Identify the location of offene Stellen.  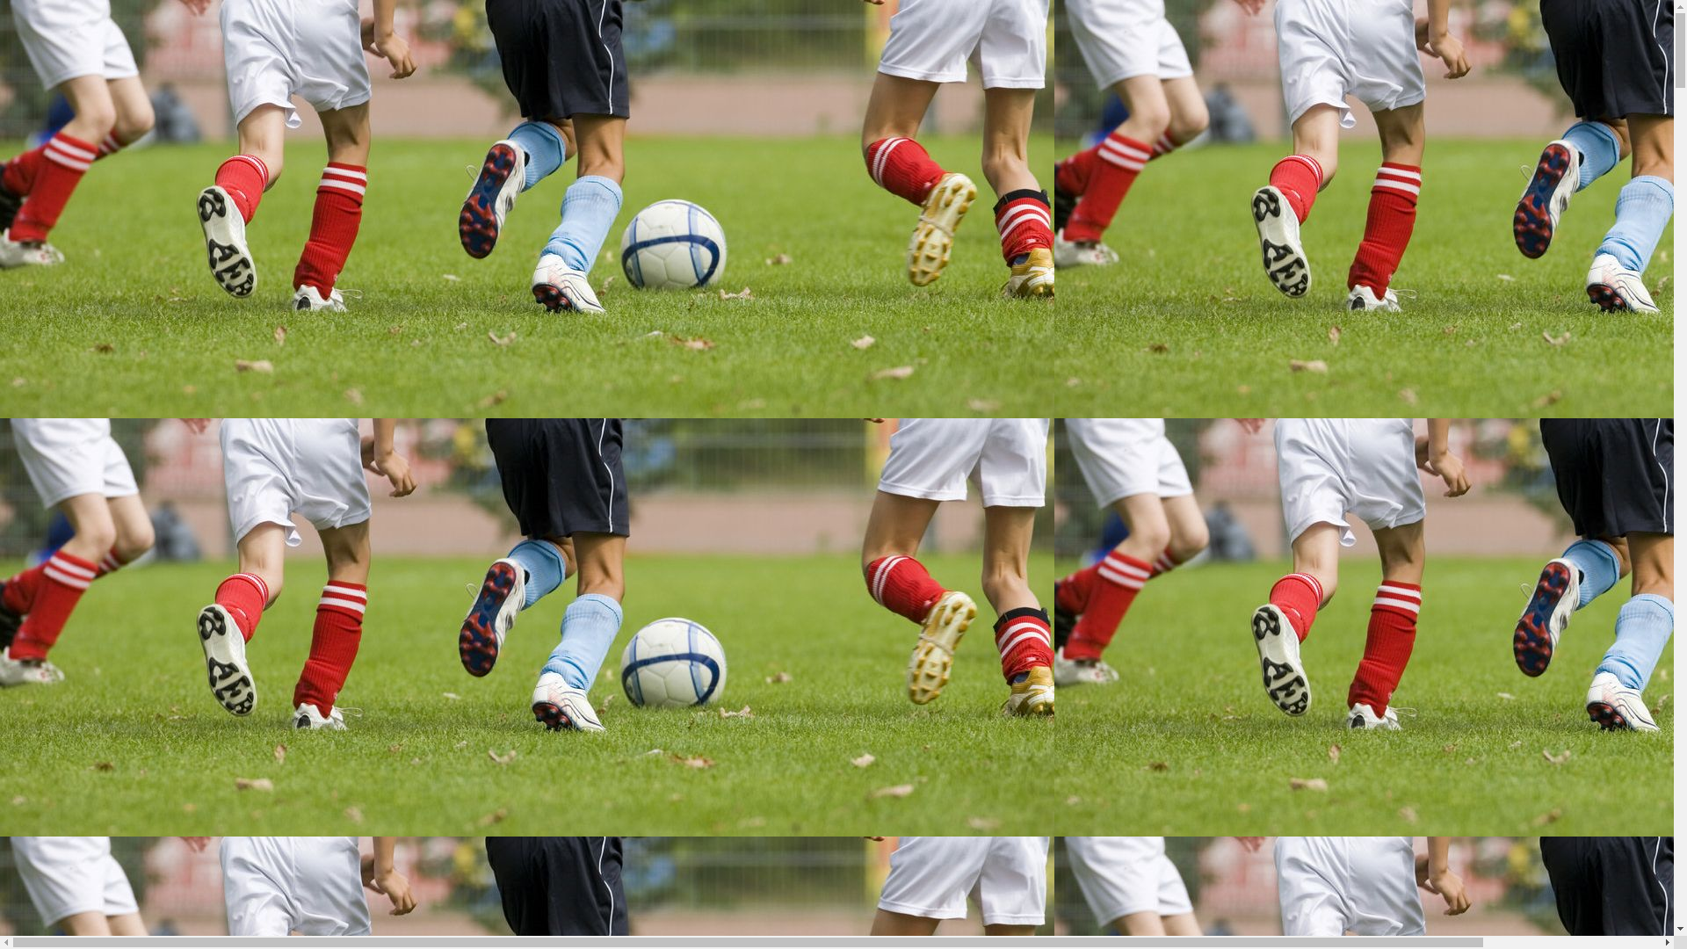
(144, 826).